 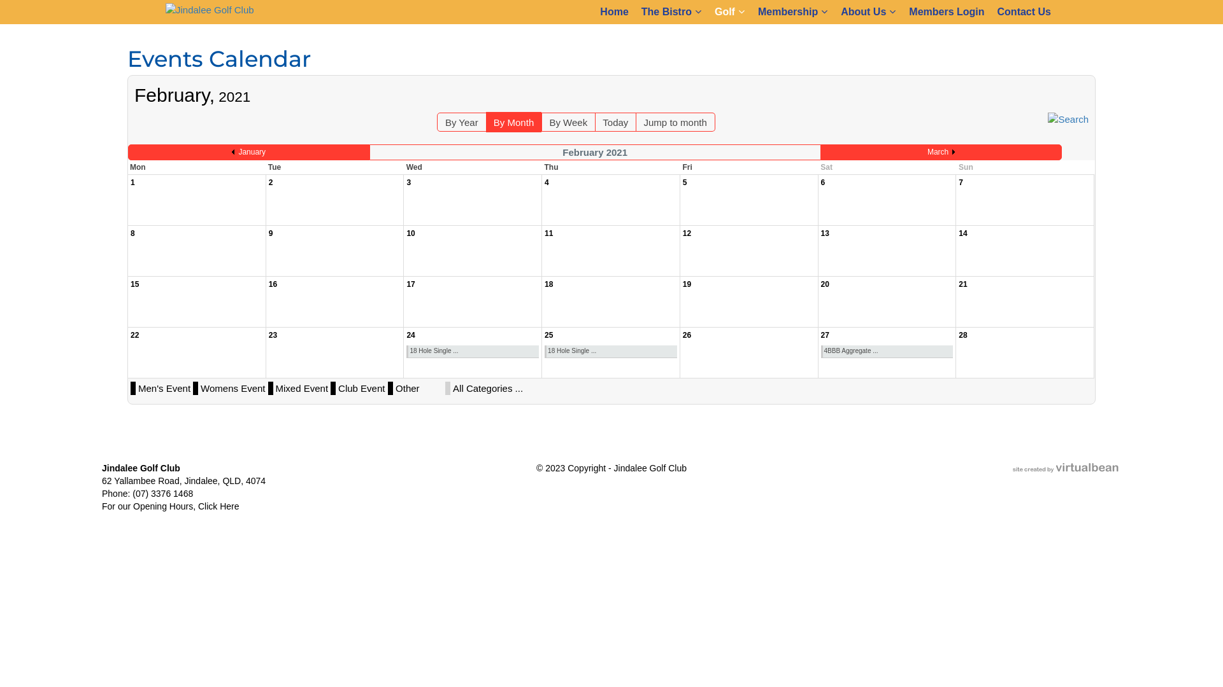 I want to click on 2, so click(x=271, y=183).